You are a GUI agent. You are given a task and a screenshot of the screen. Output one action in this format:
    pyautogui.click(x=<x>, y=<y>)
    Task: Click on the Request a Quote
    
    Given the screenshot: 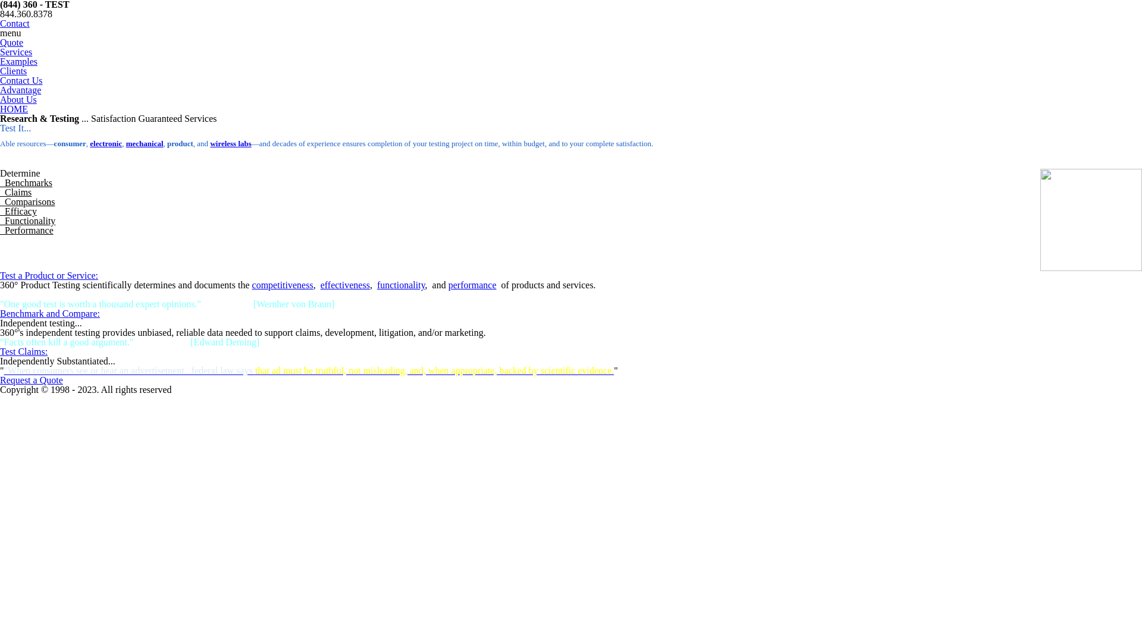 What is the action you would take?
    pyautogui.click(x=32, y=380)
    